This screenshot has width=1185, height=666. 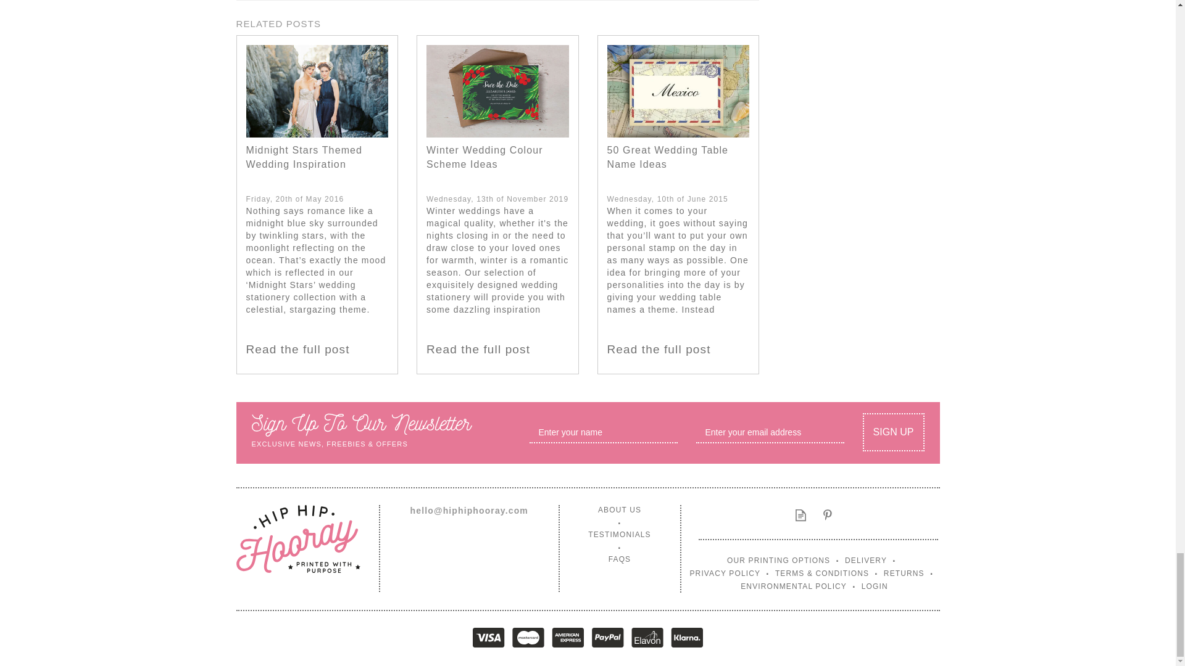 What do you see at coordinates (730, 572) in the screenshot?
I see `Privacy Policy` at bounding box center [730, 572].